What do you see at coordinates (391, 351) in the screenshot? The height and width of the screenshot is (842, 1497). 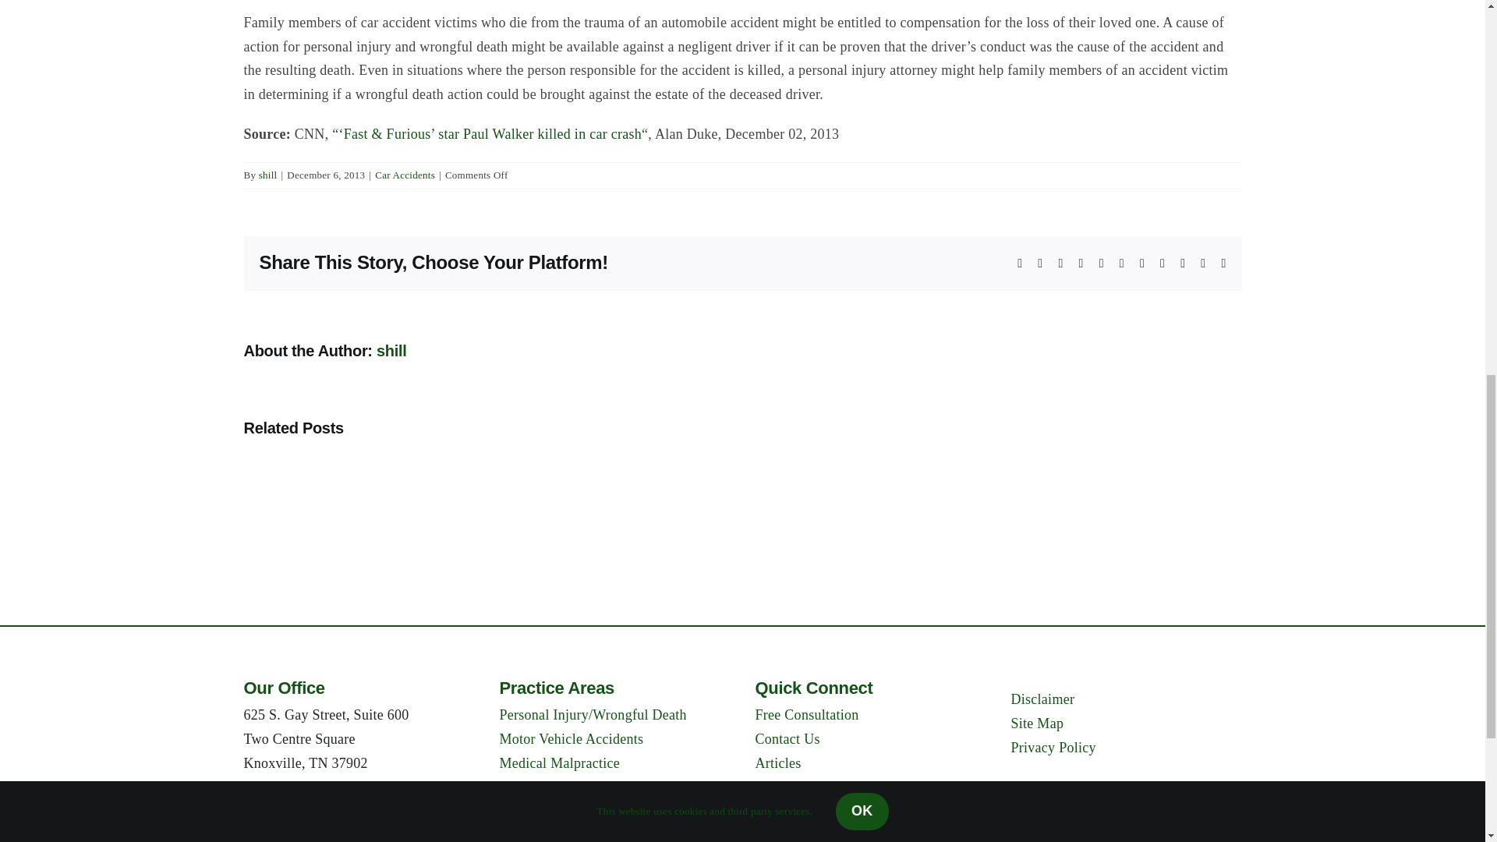 I see `Posts by shill` at bounding box center [391, 351].